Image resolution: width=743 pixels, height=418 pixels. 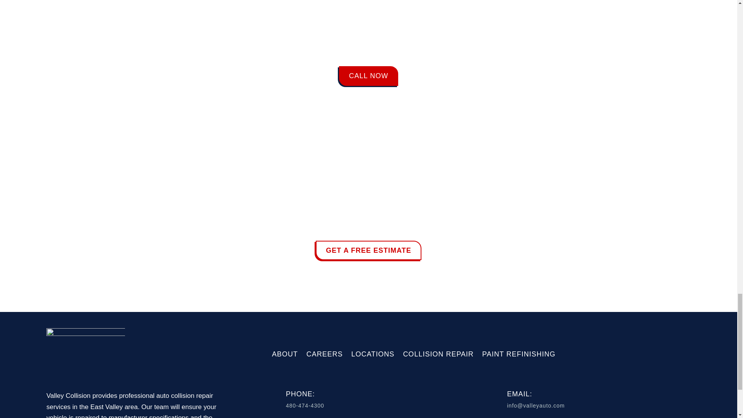 What do you see at coordinates (519, 354) in the screenshot?
I see `PAINT REFINISHING` at bounding box center [519, 354].